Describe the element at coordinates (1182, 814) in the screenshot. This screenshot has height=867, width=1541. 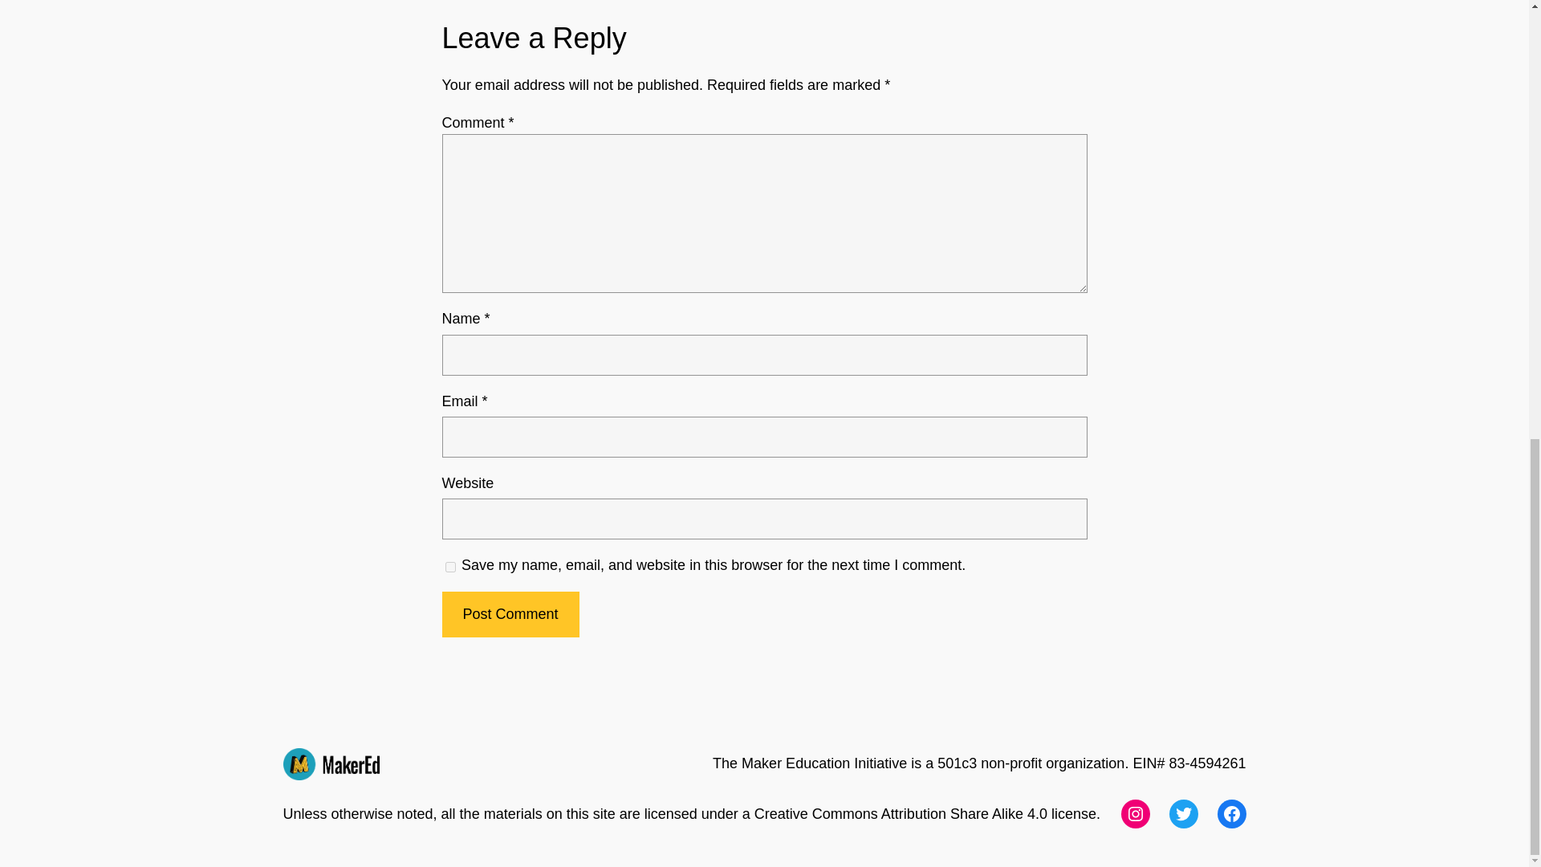
I see `Twitter` at that location.